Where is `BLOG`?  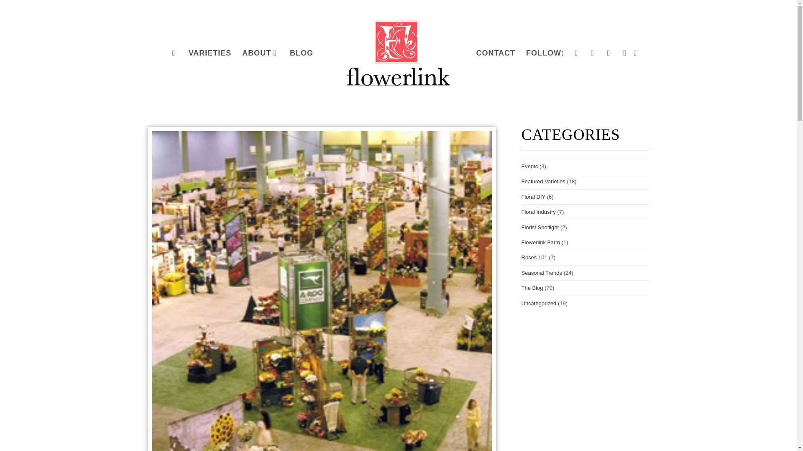
BLOG is located at coordinates (301, 53).